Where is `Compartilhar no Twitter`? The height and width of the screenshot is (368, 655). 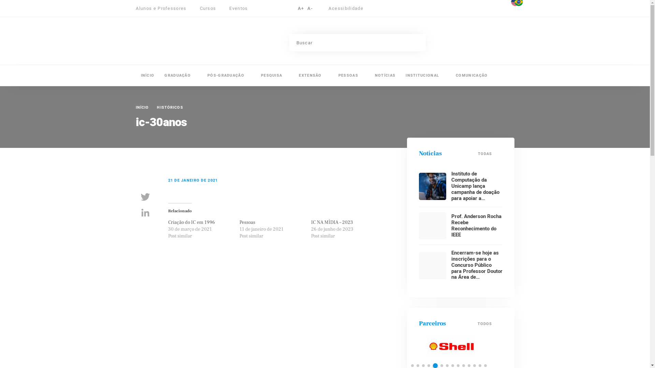 Compartilhar no Twitter is located at coordinates (145, 197).